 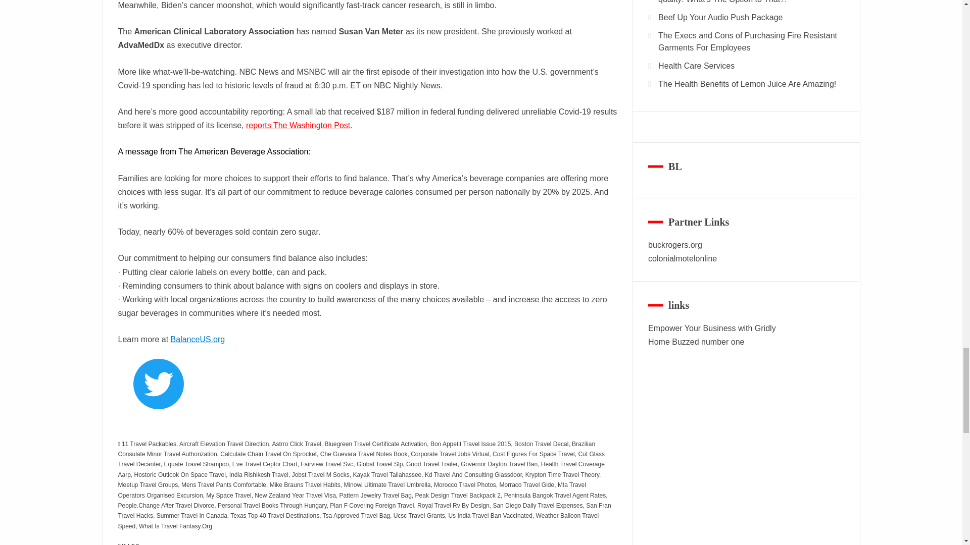 What do you see at coordinates (149, 444) in the screenshot?
I see `11 Travel Packables` at bounding box center [149, 444].